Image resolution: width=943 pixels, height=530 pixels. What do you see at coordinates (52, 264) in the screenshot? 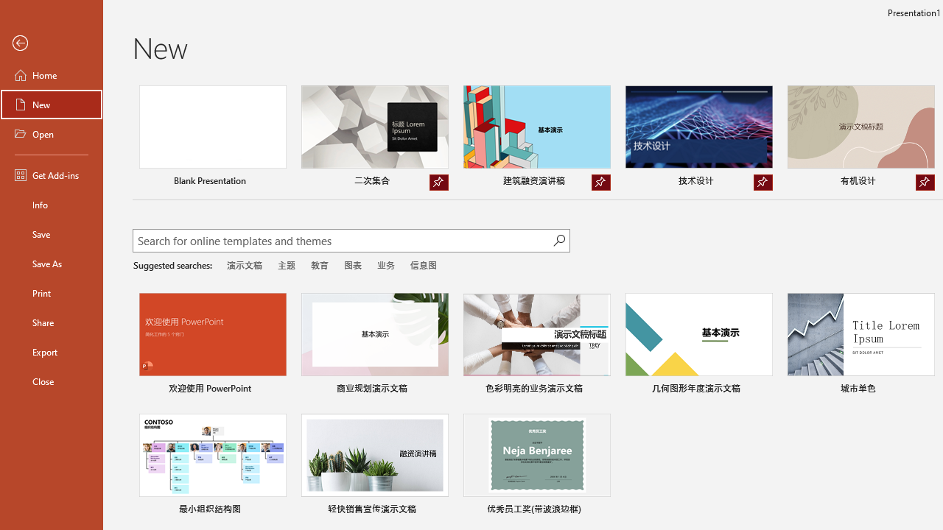
I see `Save As` at bounding box center [52, 264].